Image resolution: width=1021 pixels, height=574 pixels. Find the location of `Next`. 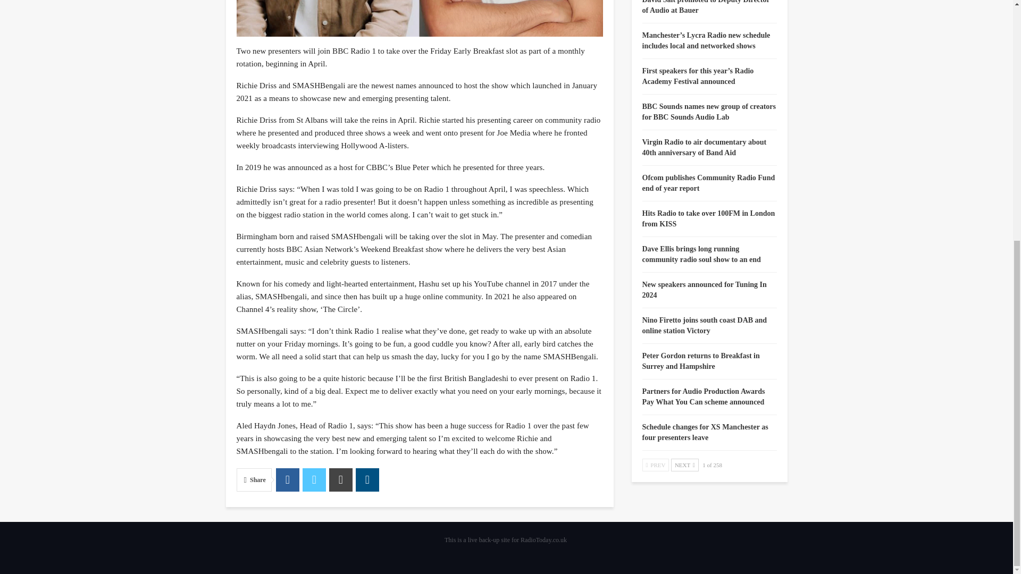

Next is located at coordinates (684, 465).